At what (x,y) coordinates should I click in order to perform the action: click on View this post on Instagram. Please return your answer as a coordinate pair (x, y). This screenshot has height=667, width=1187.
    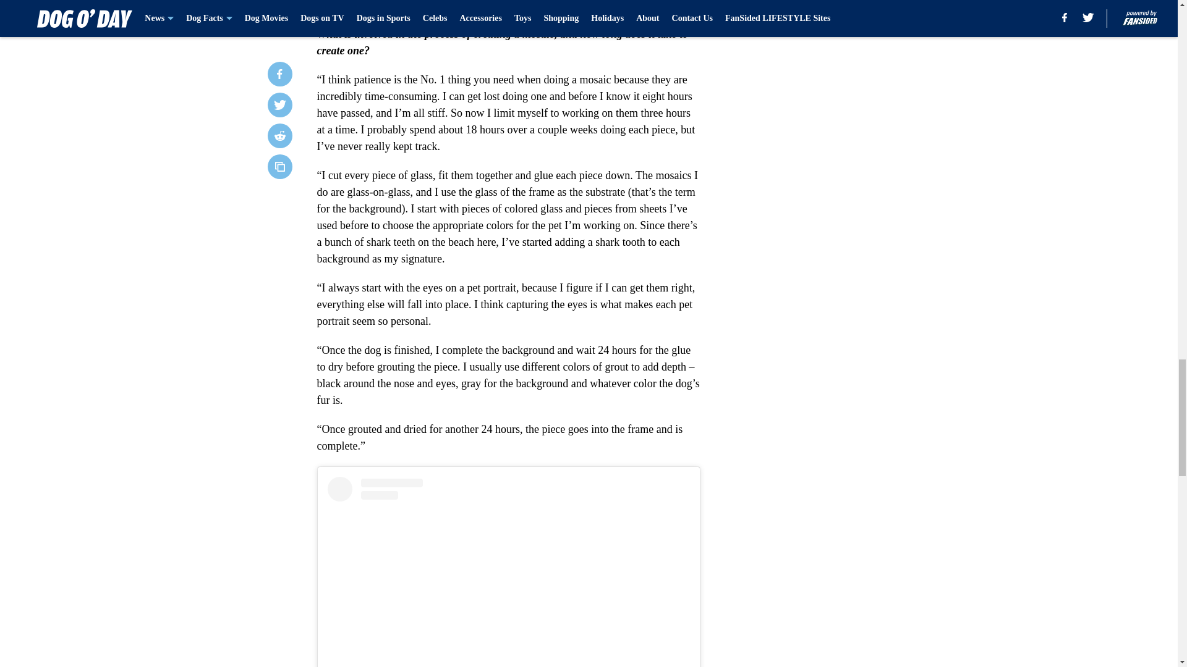
    Looking at the image, I should click on (508, 572).